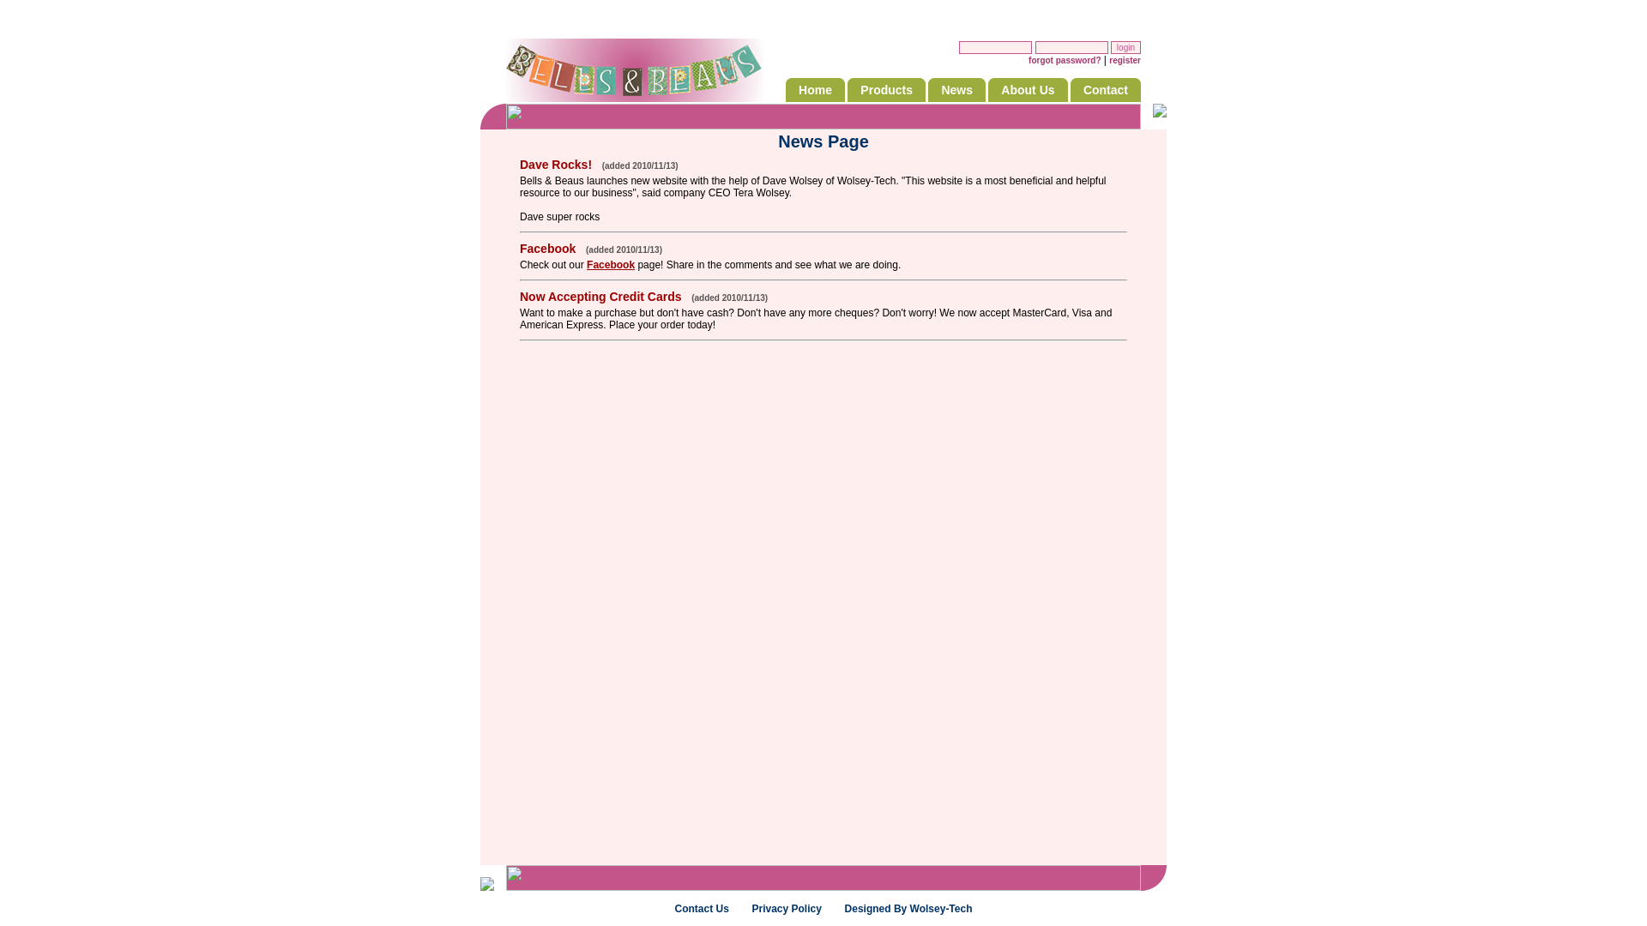  What do you see at coordinates (815, 90) in the screenshot?
I see `Home` at bounding box center [815, 90].